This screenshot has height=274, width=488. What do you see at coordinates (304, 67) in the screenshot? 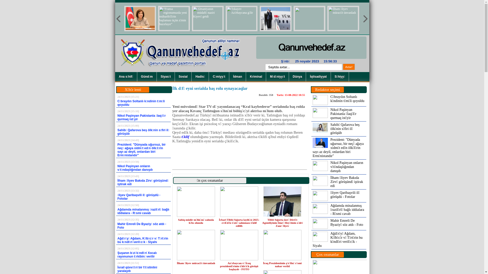
I see `Saytda axtar...` at bounding box center [304, 67].